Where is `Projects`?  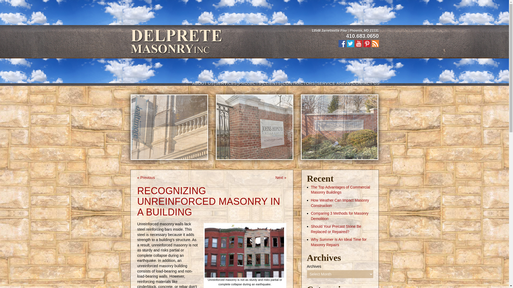
Projects is located at coordinates (250, 83).